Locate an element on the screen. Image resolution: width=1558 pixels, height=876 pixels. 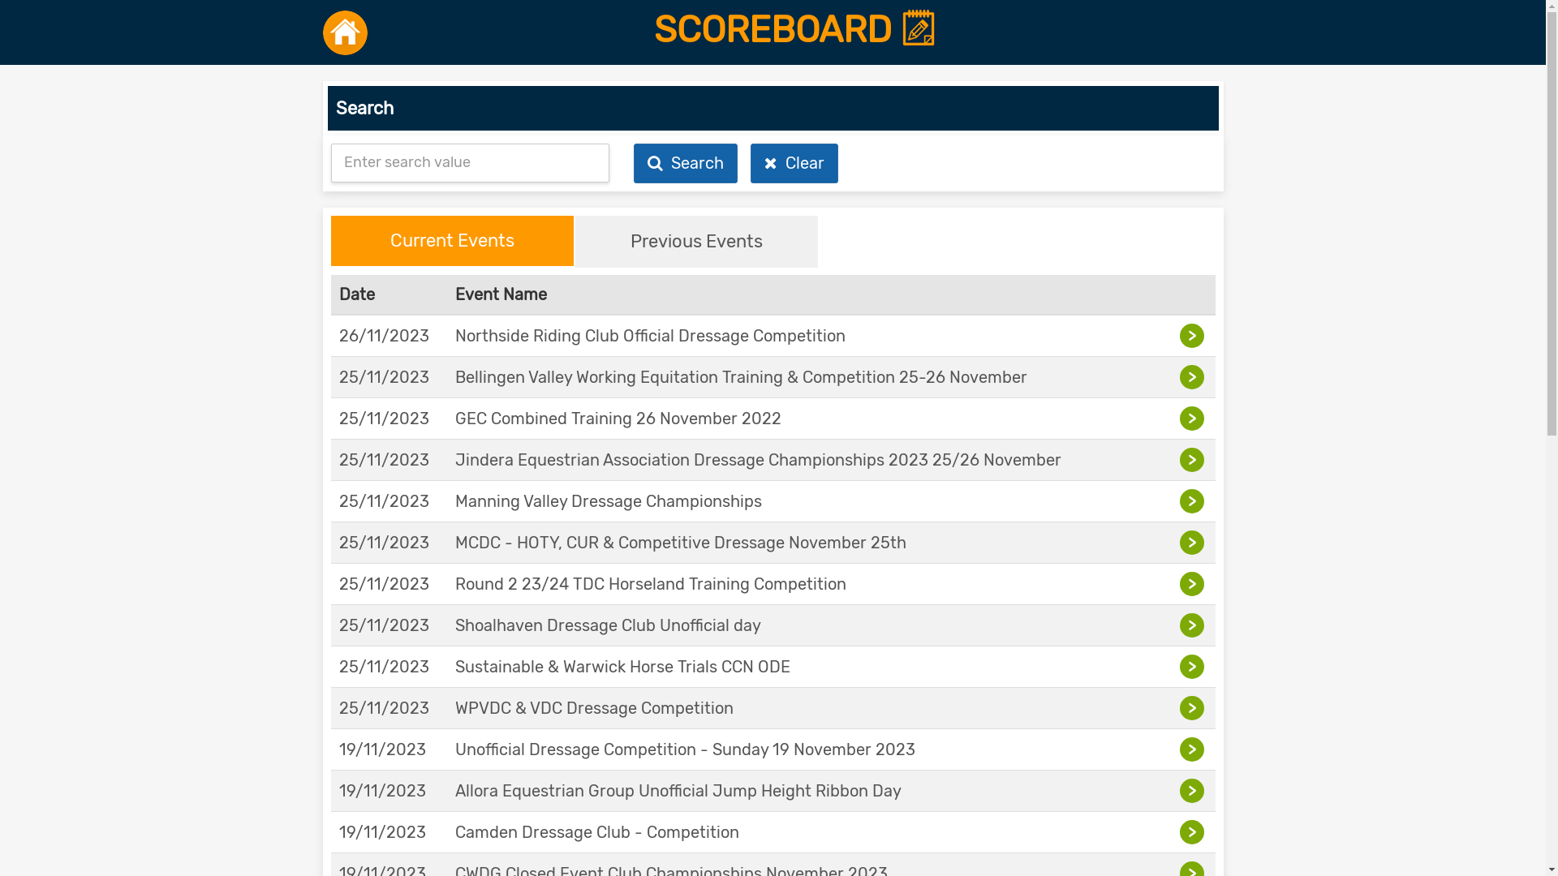
19/11/2023 is located at coordinates (383, 832).